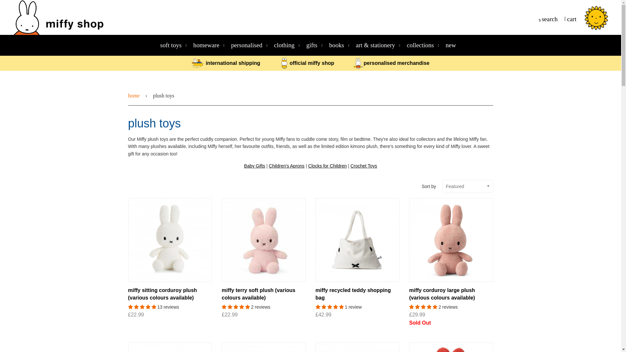 This screenshot has width=626, height=352. I want to click on crochet toys, so click(364, 166).